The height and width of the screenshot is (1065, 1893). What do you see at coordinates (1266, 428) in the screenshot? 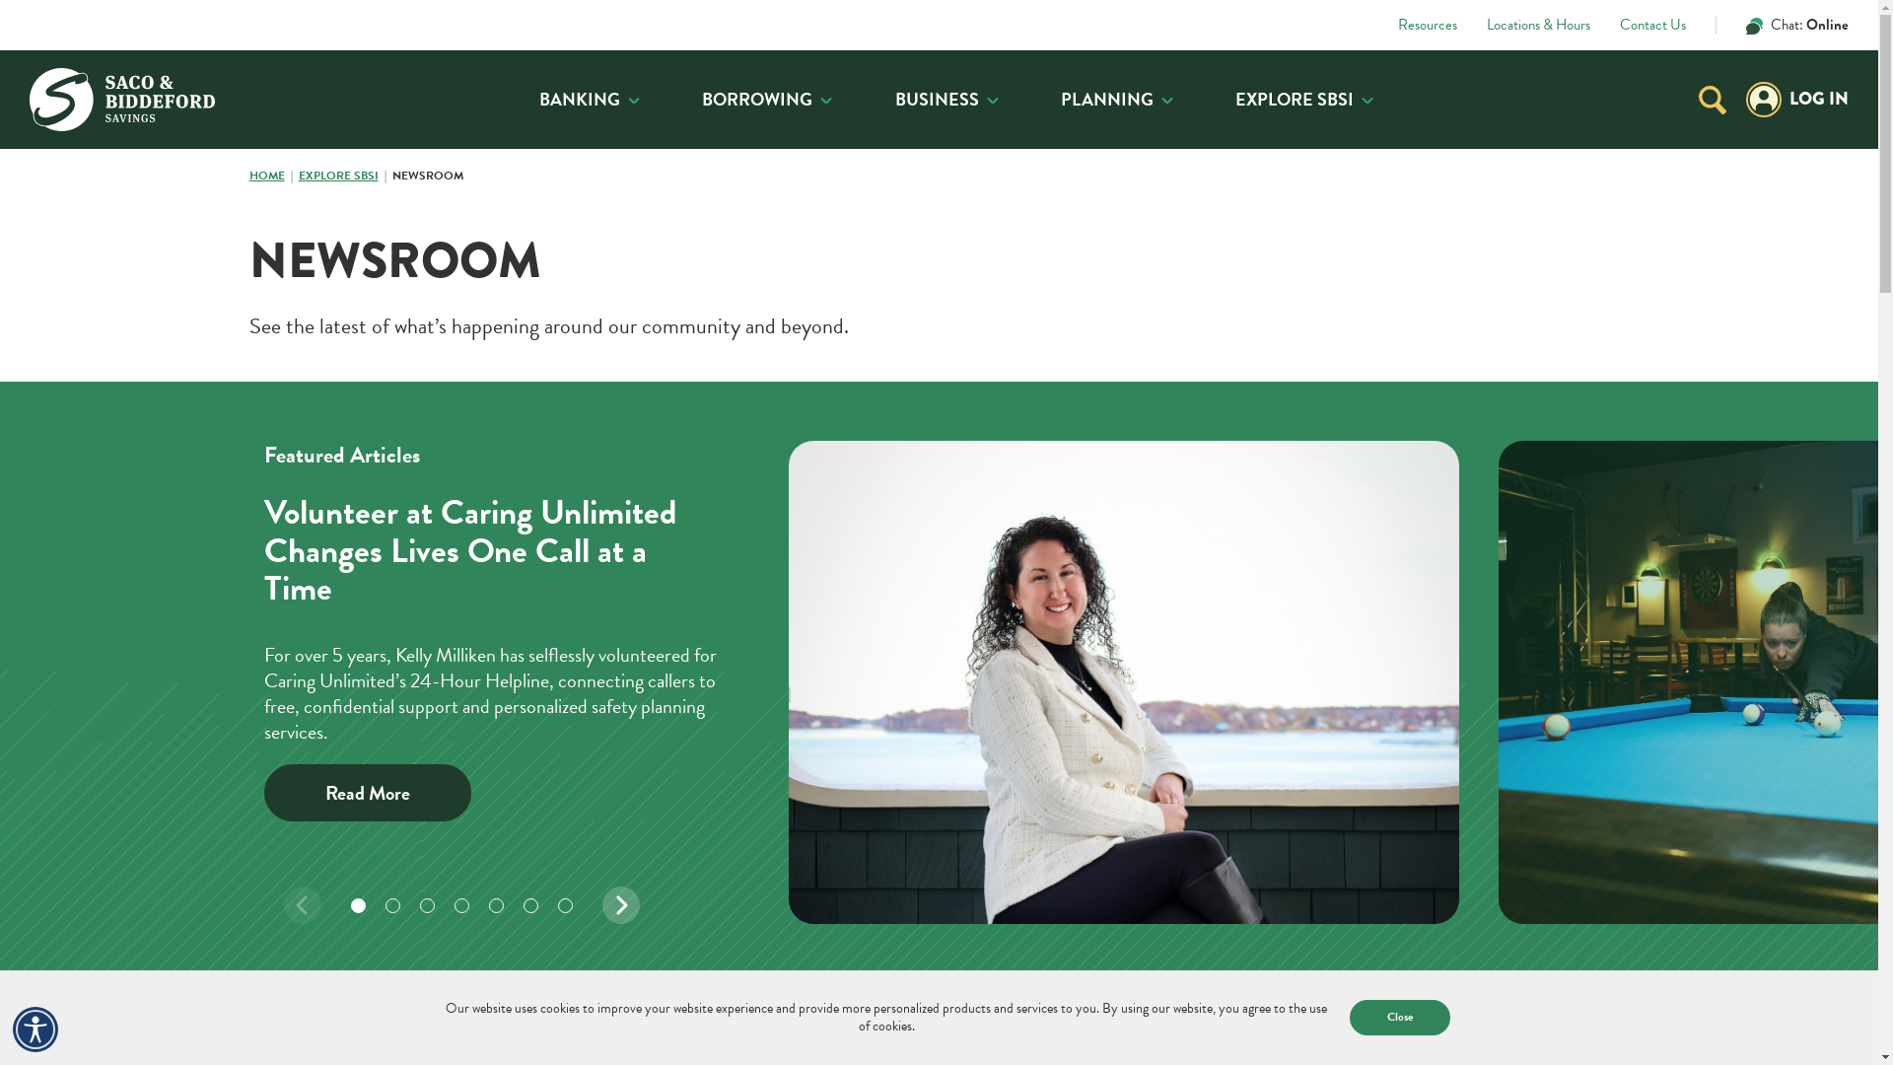
I see `Learn More
 ` at bounding box center [1266, 428].